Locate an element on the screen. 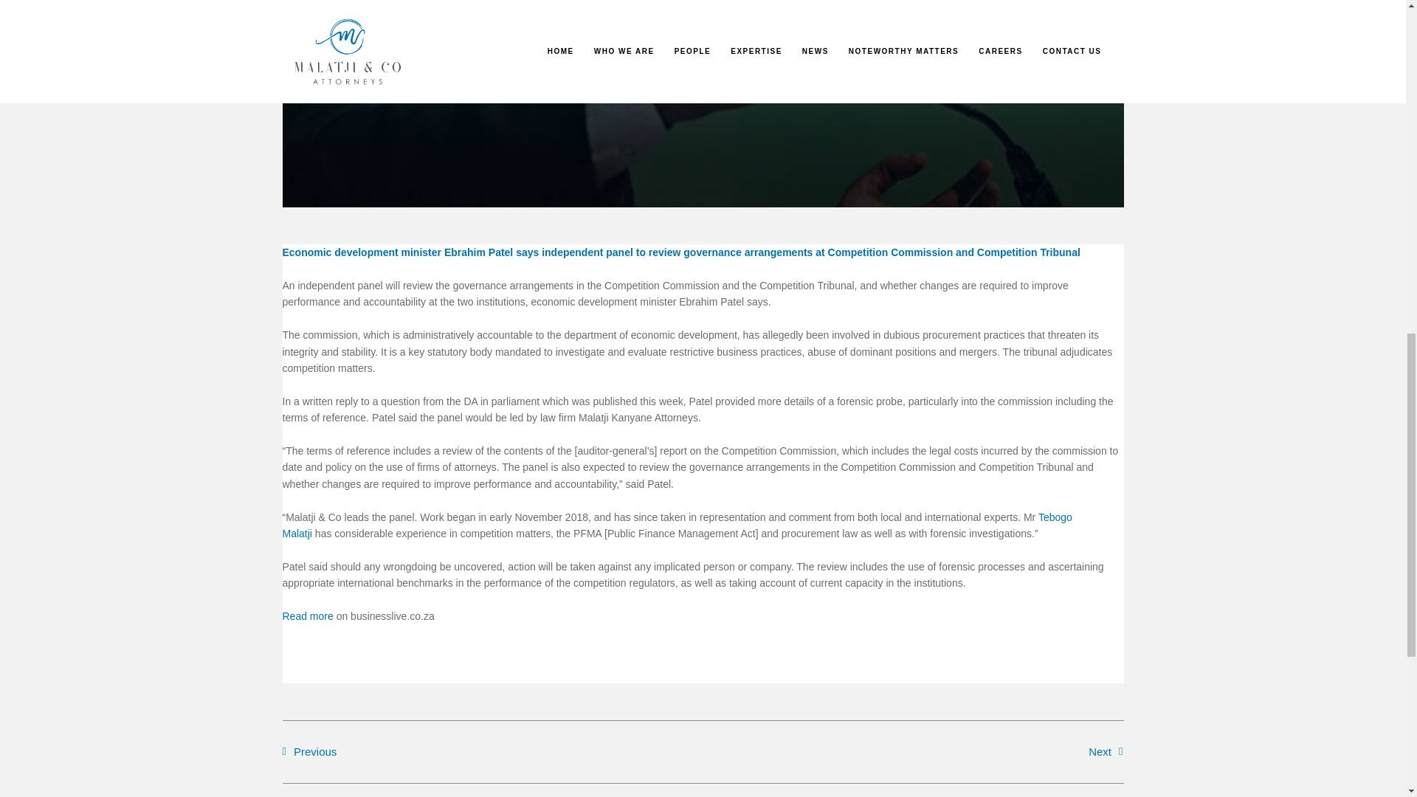 The width and height of the screenshot is (1417, 797). Previous is located at coordinates (492, 751).